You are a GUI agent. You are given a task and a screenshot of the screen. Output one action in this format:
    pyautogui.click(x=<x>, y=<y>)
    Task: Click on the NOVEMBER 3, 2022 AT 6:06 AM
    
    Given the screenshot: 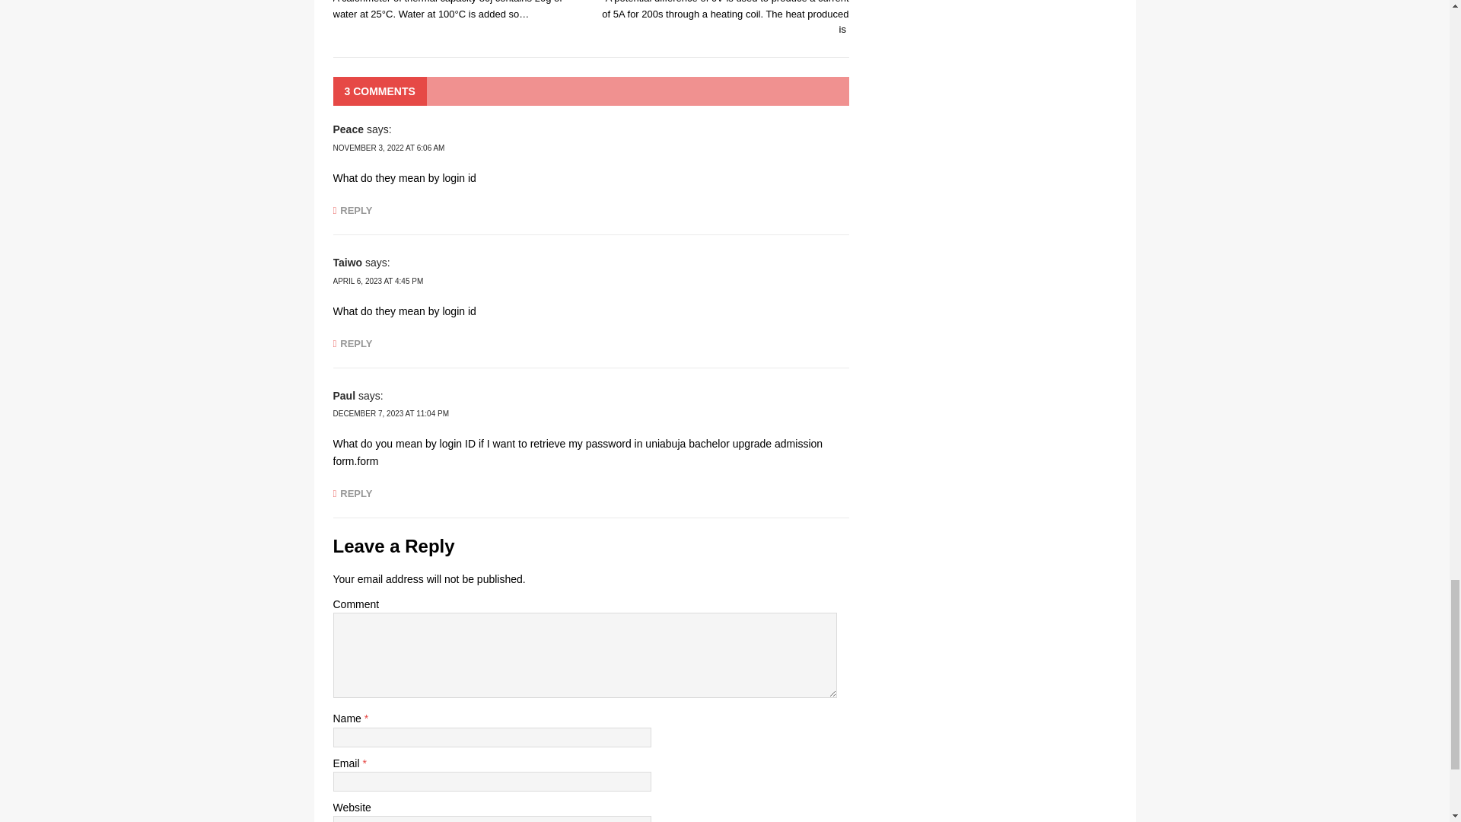 What is the action you would take?
    pyautogui.click(x=389, y=148)
    